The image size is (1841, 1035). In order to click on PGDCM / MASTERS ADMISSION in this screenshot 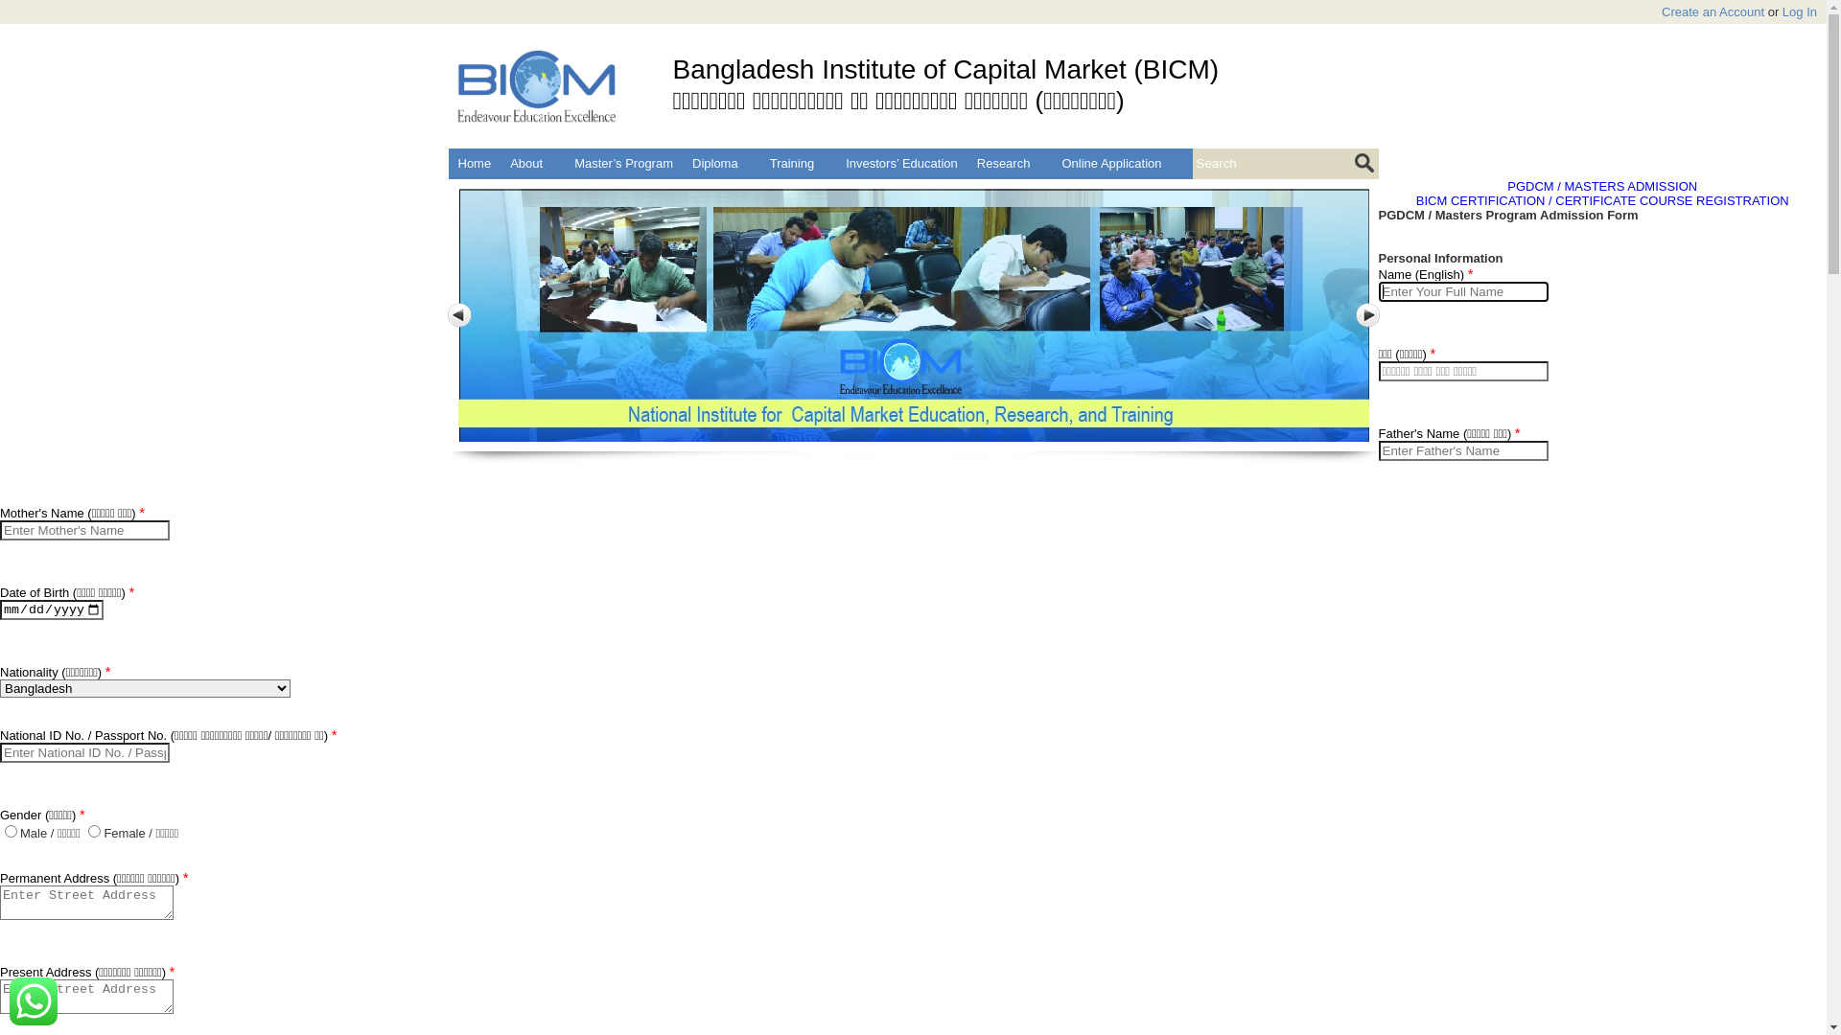, I will do `click(1602, 186)`.